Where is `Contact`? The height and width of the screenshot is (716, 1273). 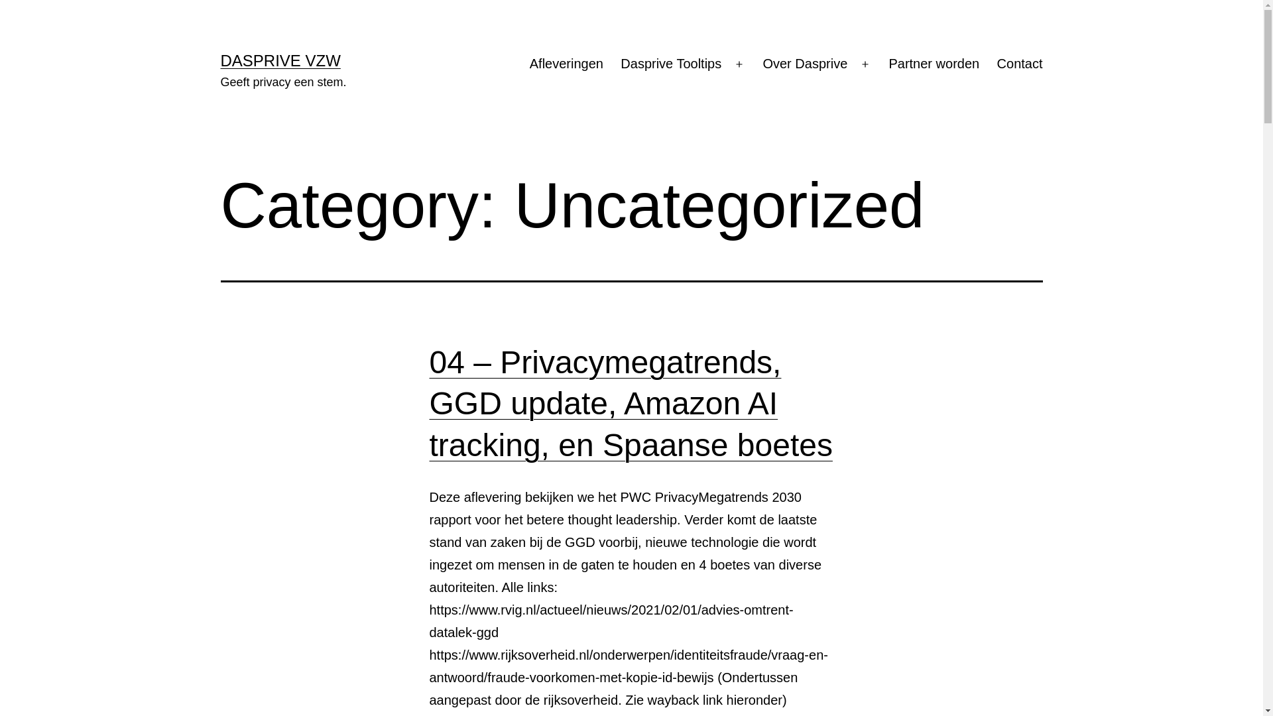
Contact is located at coordinates (1020, 64).